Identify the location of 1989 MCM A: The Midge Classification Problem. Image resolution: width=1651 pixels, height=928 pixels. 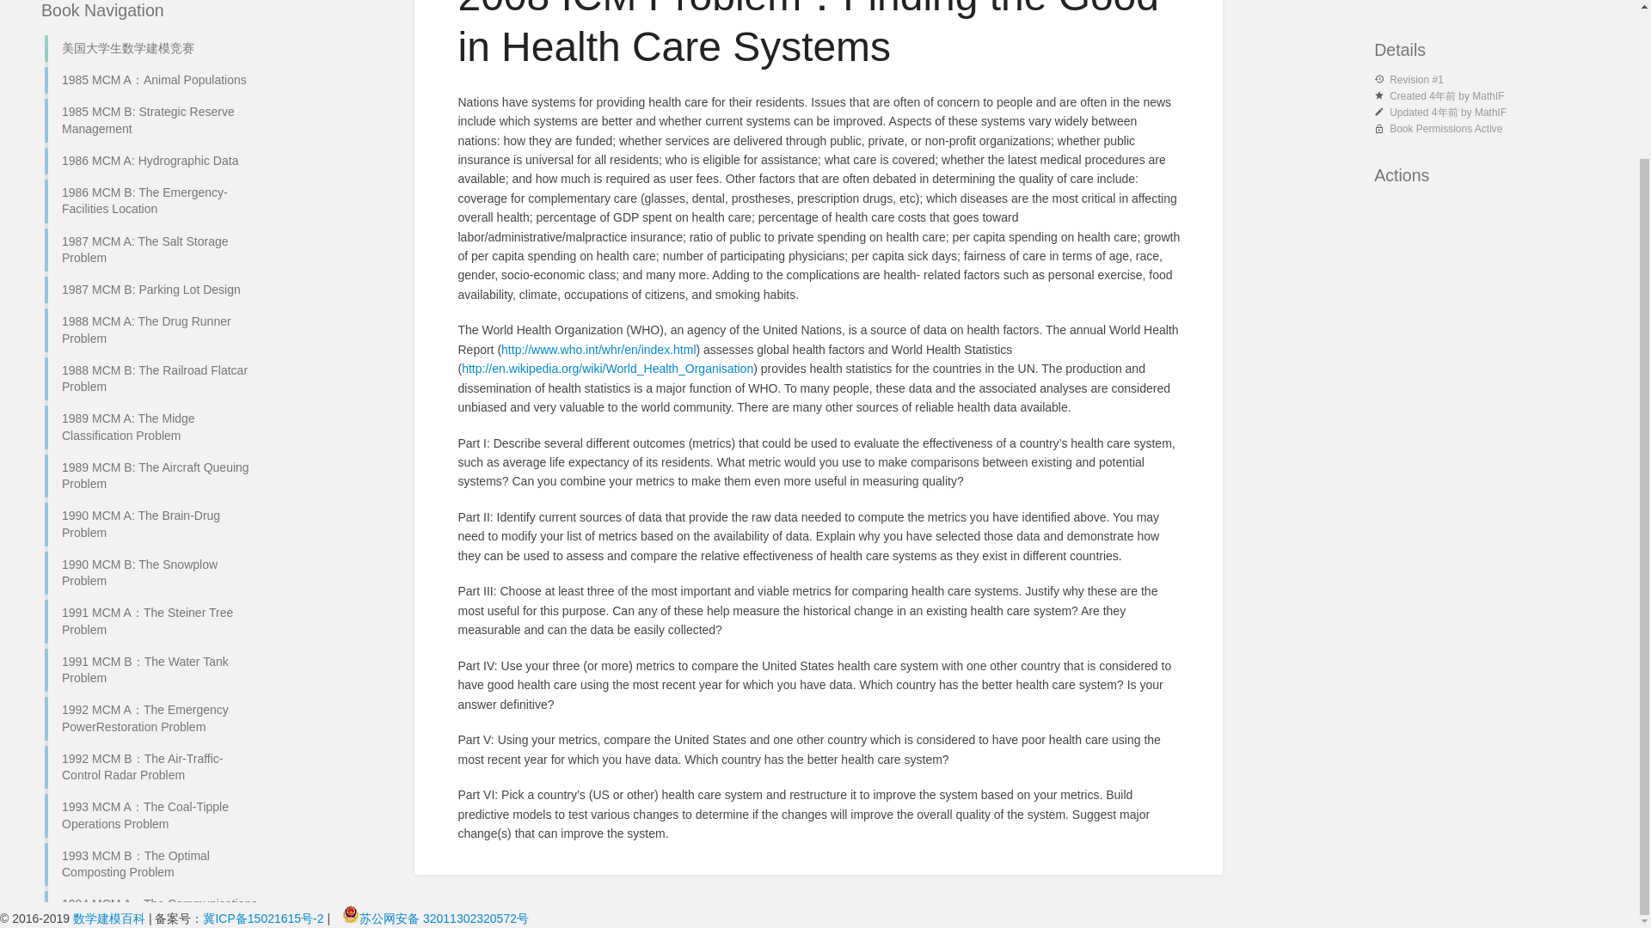
(152, 341).